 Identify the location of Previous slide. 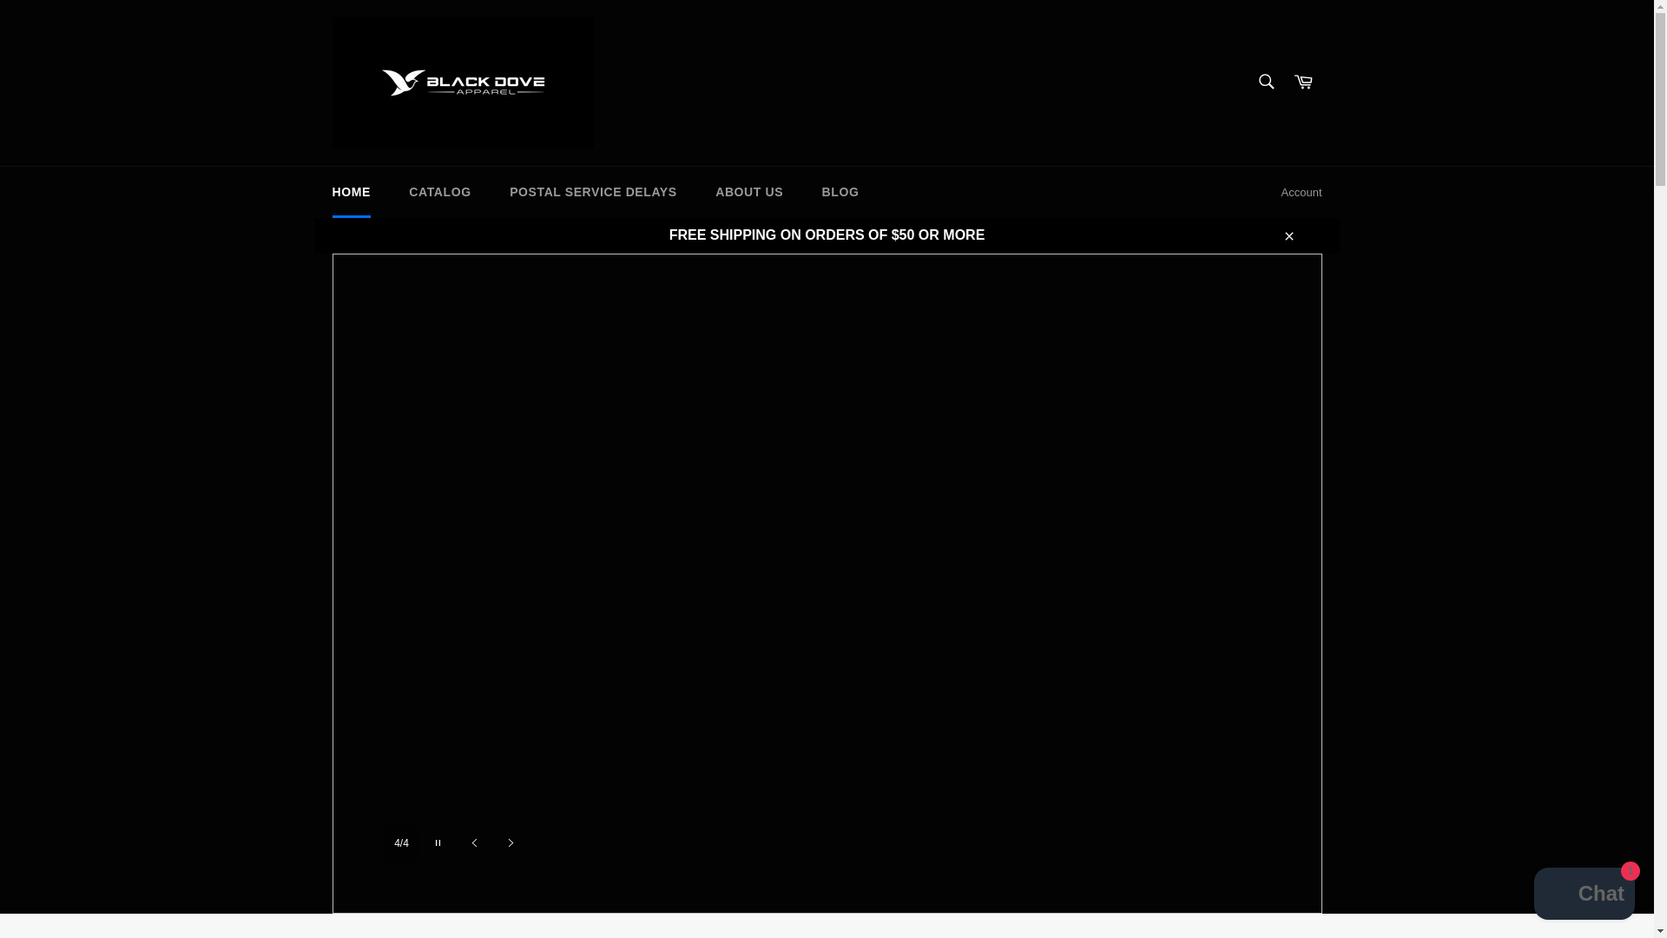
(474, 843).